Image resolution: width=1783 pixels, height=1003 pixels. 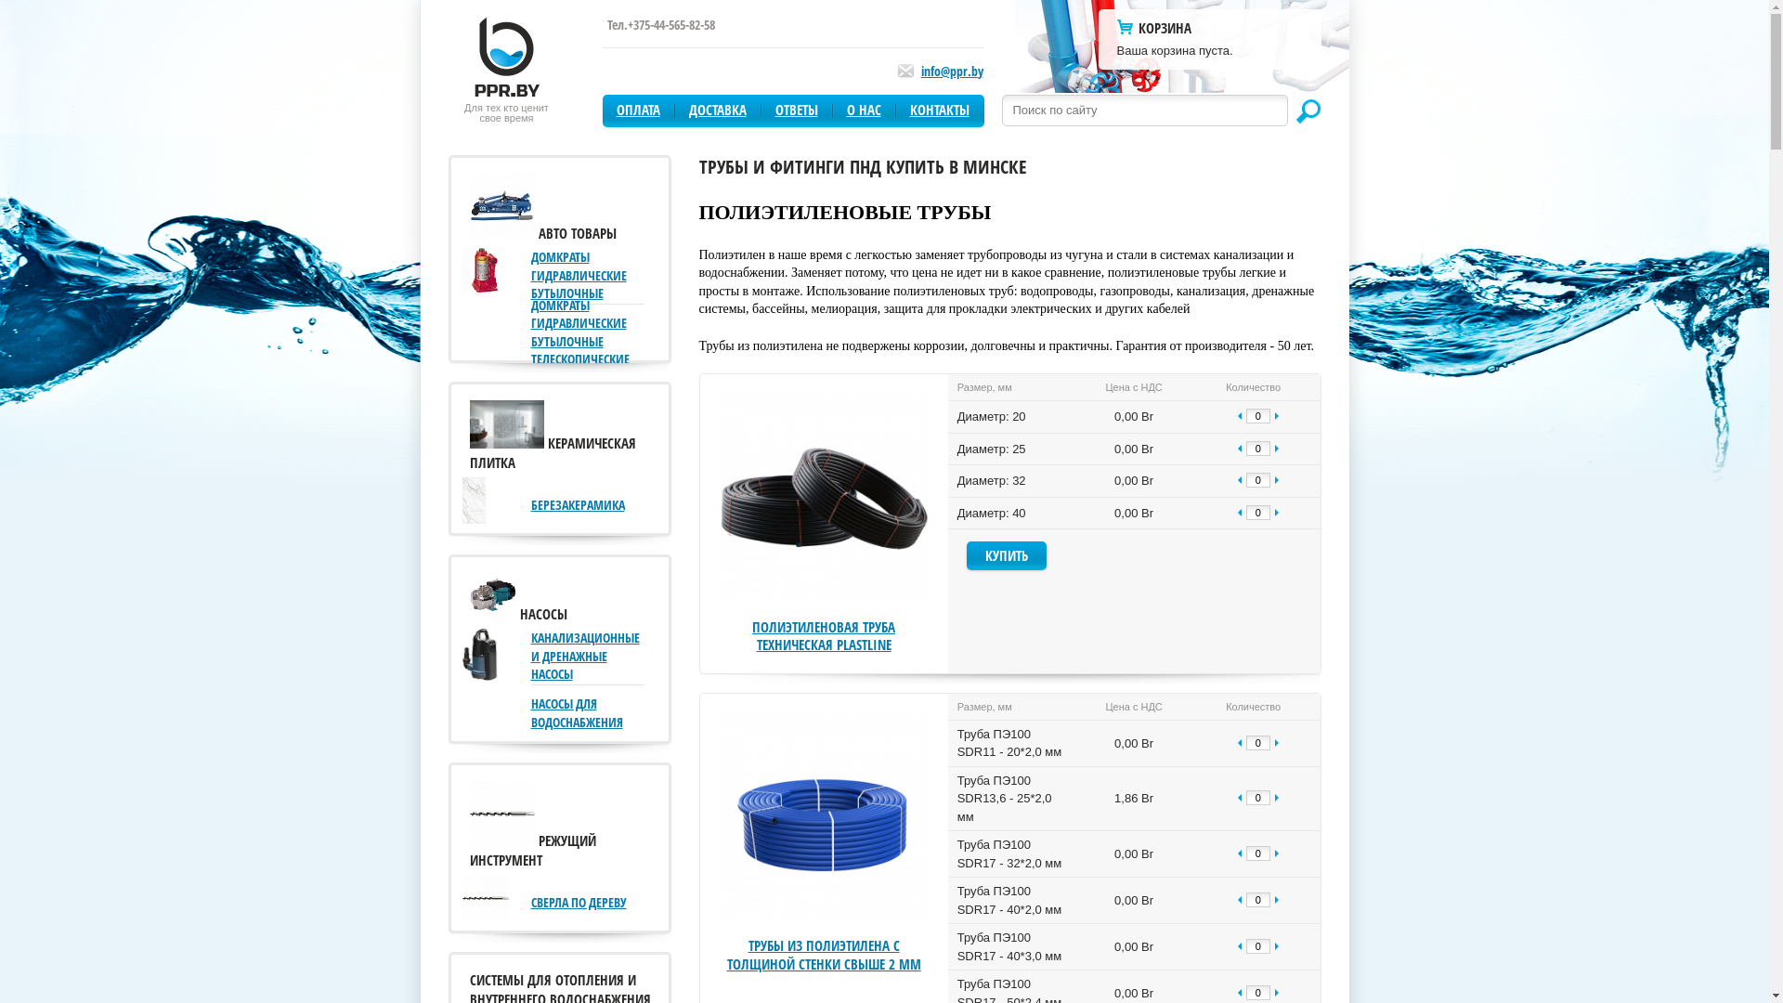 What do you see at coordinates (1240, 901) in the screenshot?
I see `-` at bounding box center [1240, 901].